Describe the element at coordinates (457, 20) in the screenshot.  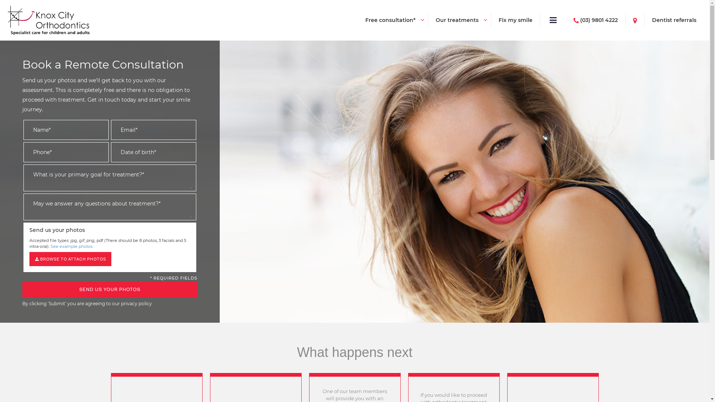
I see `Our treatments` at that location.